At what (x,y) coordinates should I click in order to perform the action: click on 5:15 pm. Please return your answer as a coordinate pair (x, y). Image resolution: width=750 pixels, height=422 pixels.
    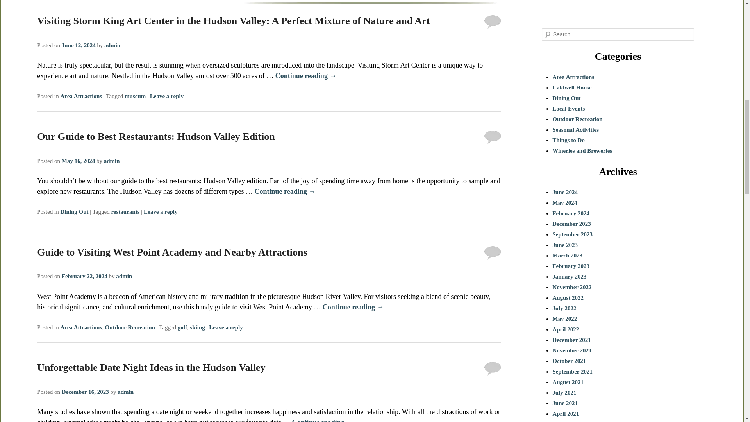
    Looking at the image, I should click on (78, 161).